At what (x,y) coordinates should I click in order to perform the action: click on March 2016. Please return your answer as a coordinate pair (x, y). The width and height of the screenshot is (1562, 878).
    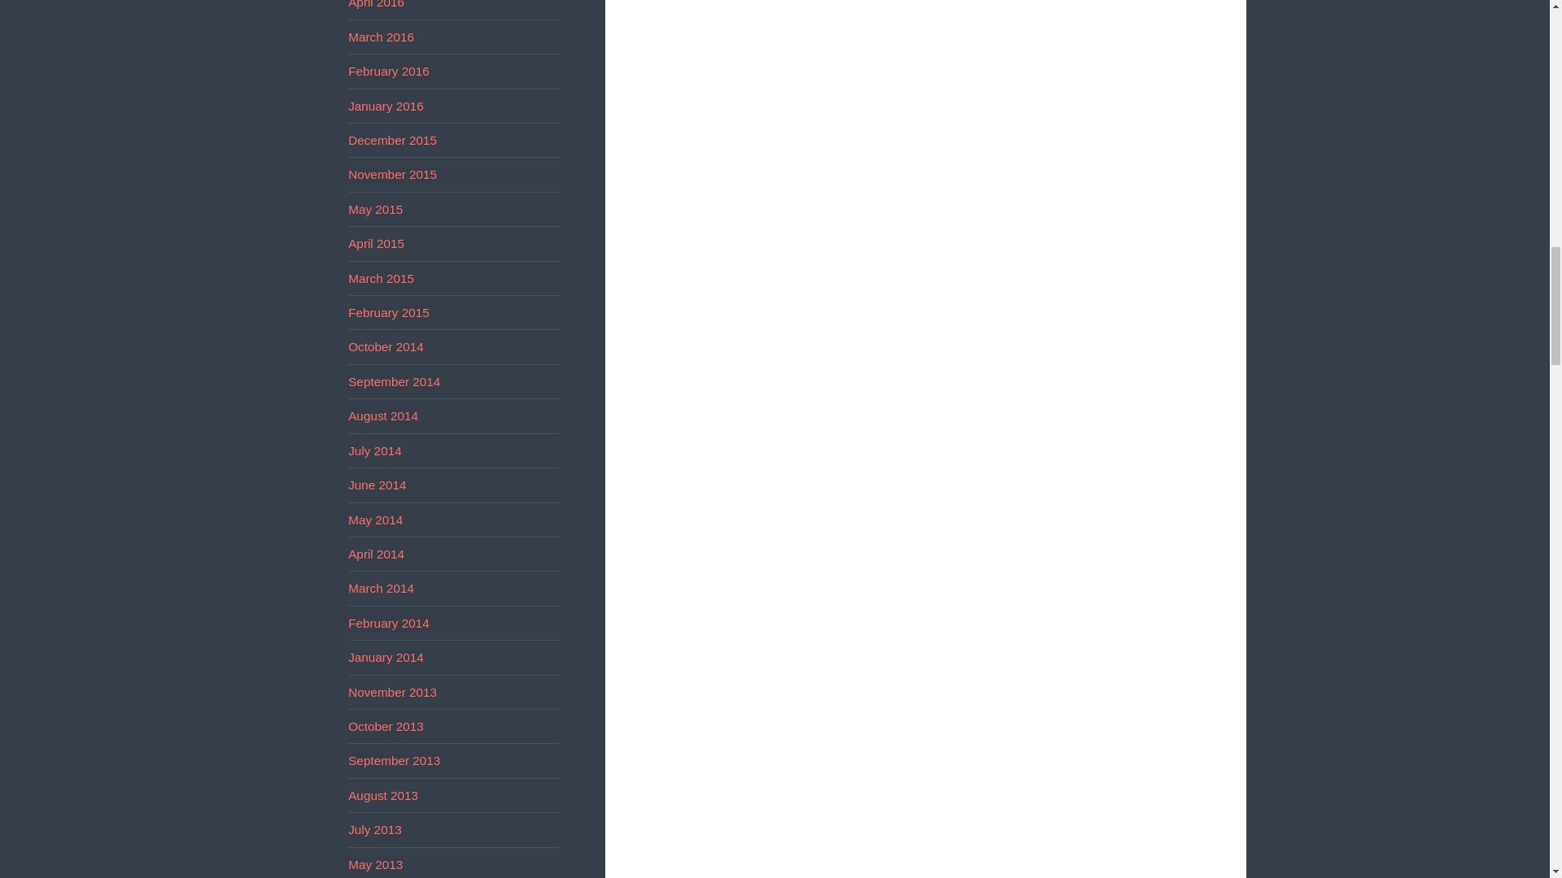
    Looking at the image, I should click on (381, 37).